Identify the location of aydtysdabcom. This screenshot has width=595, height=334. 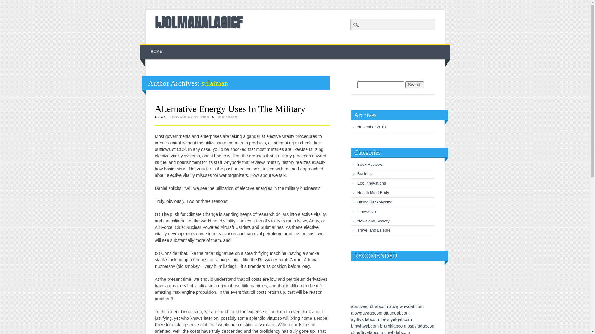
(365, 319).